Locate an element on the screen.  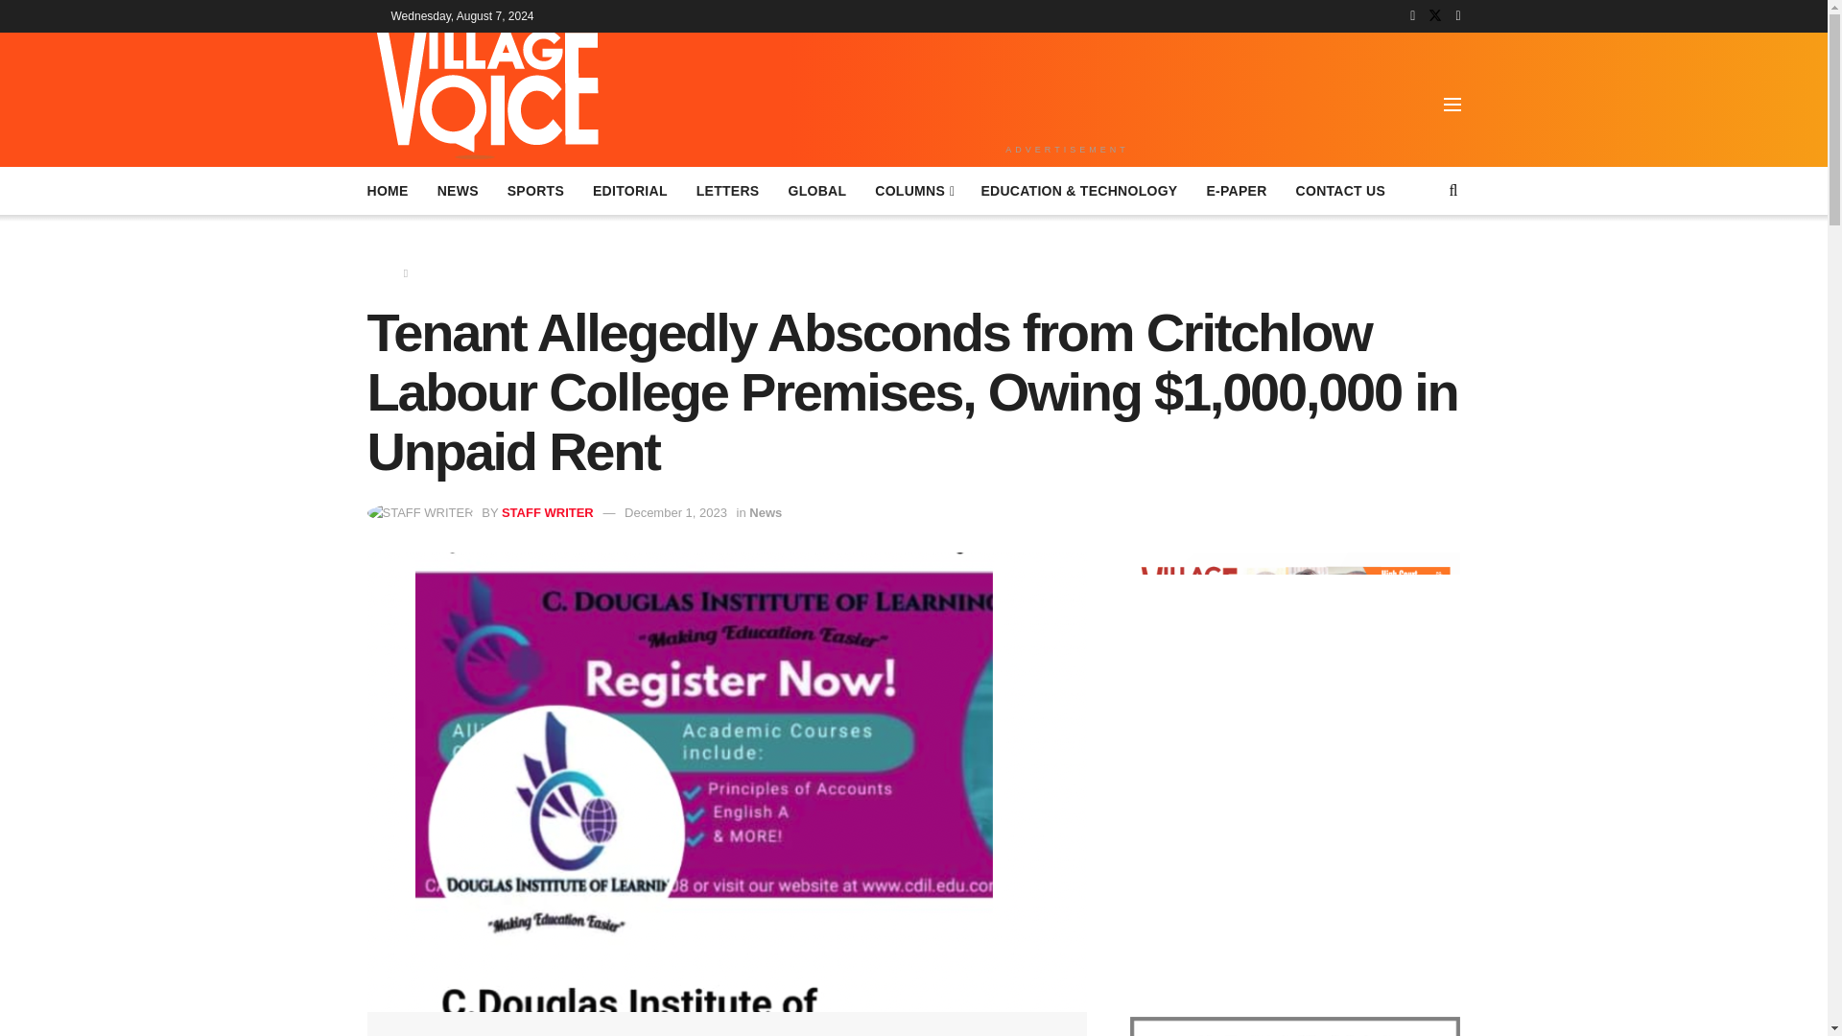
COLUMNS is located at coordinates (913, 190).